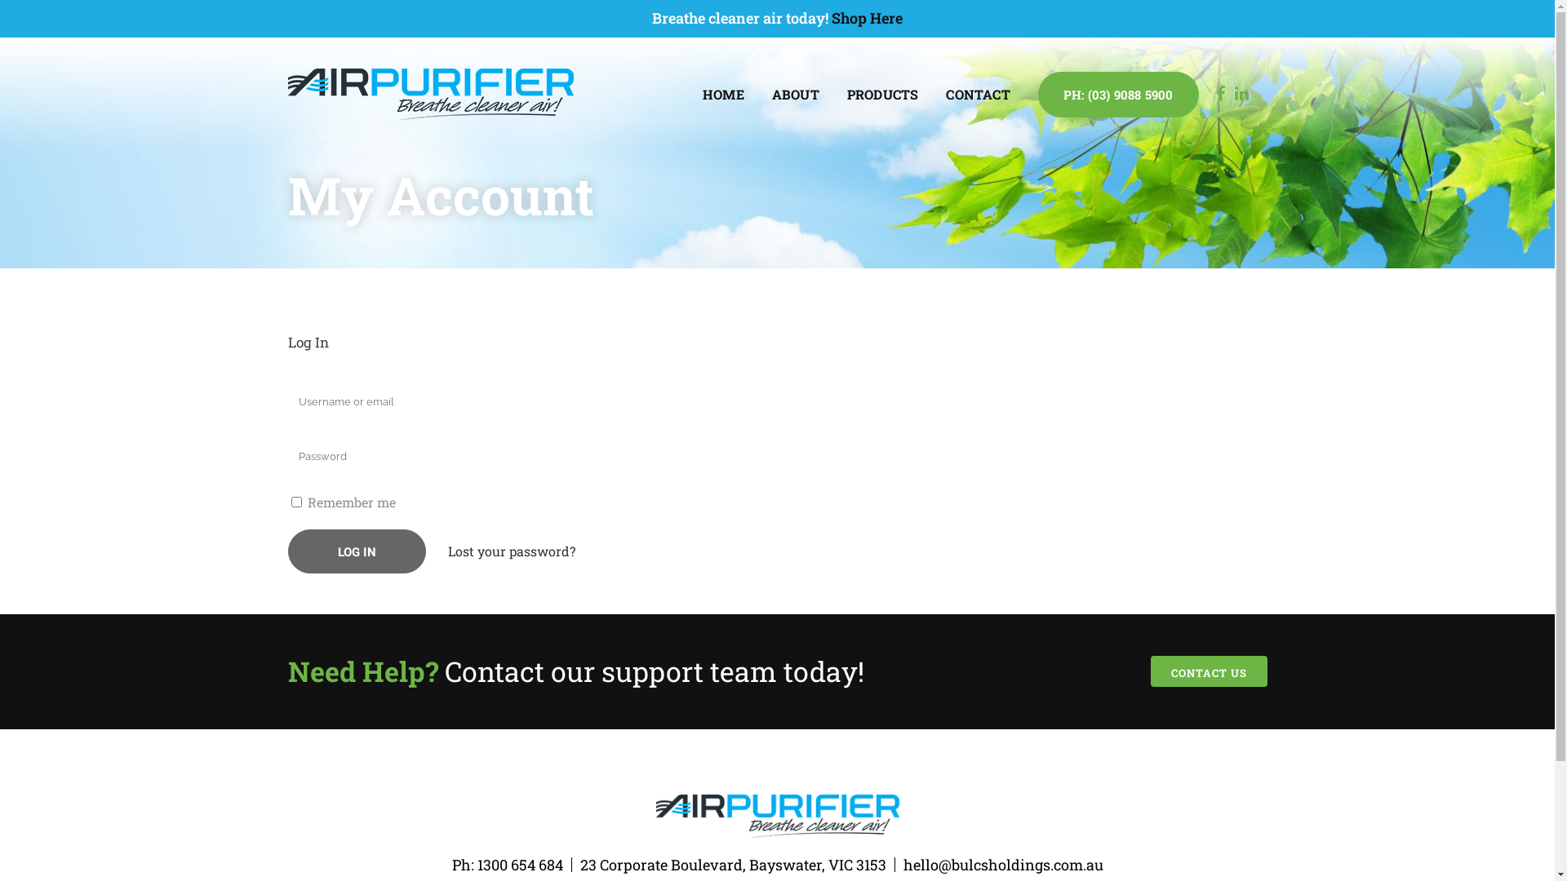 This screenshot has width=1567, height=881. What do you see at coordinates (1002, 865) in the screenshot?
I see `hello@bulcsholdings.com.au` at bounding box center [1002, 865].